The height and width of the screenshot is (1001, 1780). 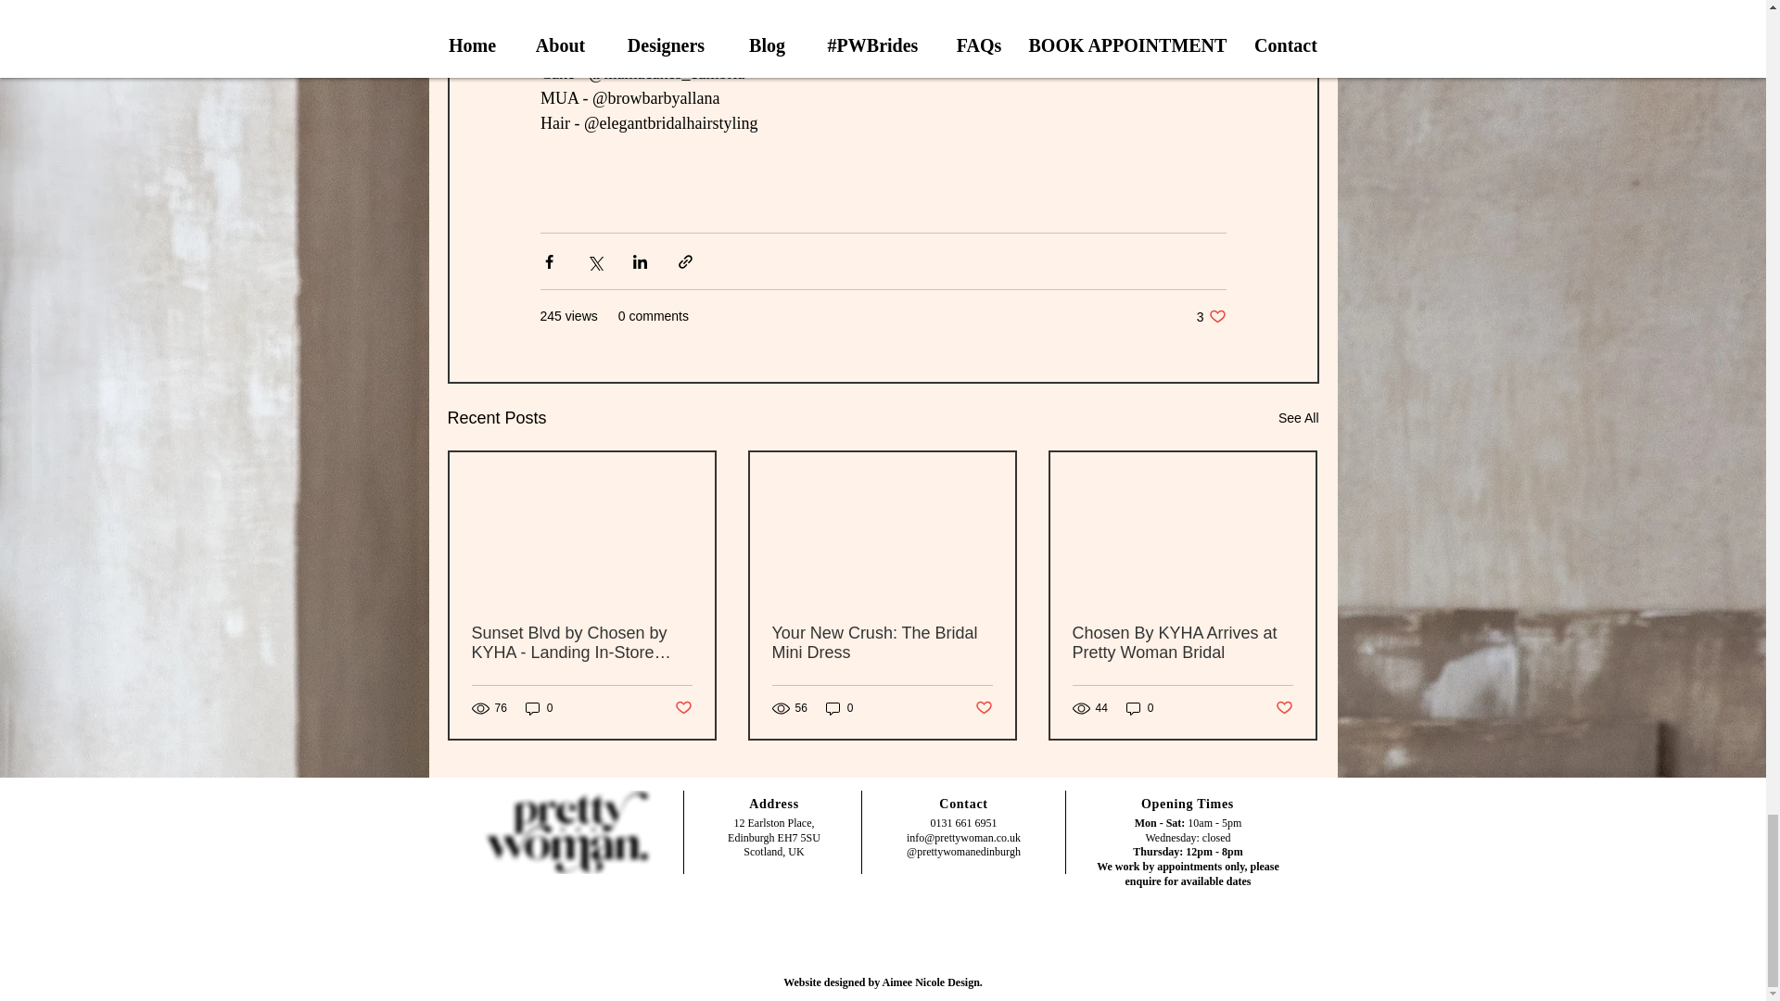 What do you see at coordinates (769, 22) in the screenshot?
I see `moonandbackphotography.co.uk` at bounding box center [769, 22].